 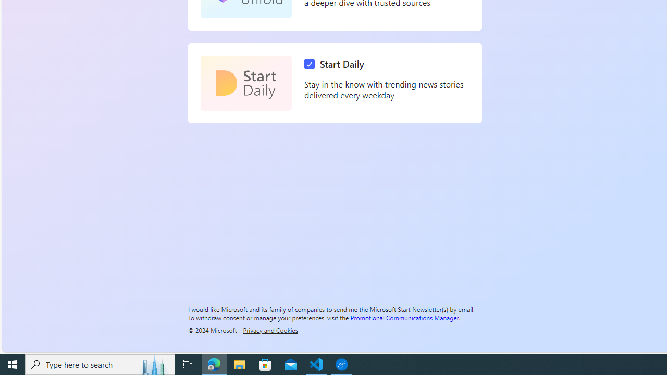 I want to click on Privacy and Cookies, so click(x=270, y=330).